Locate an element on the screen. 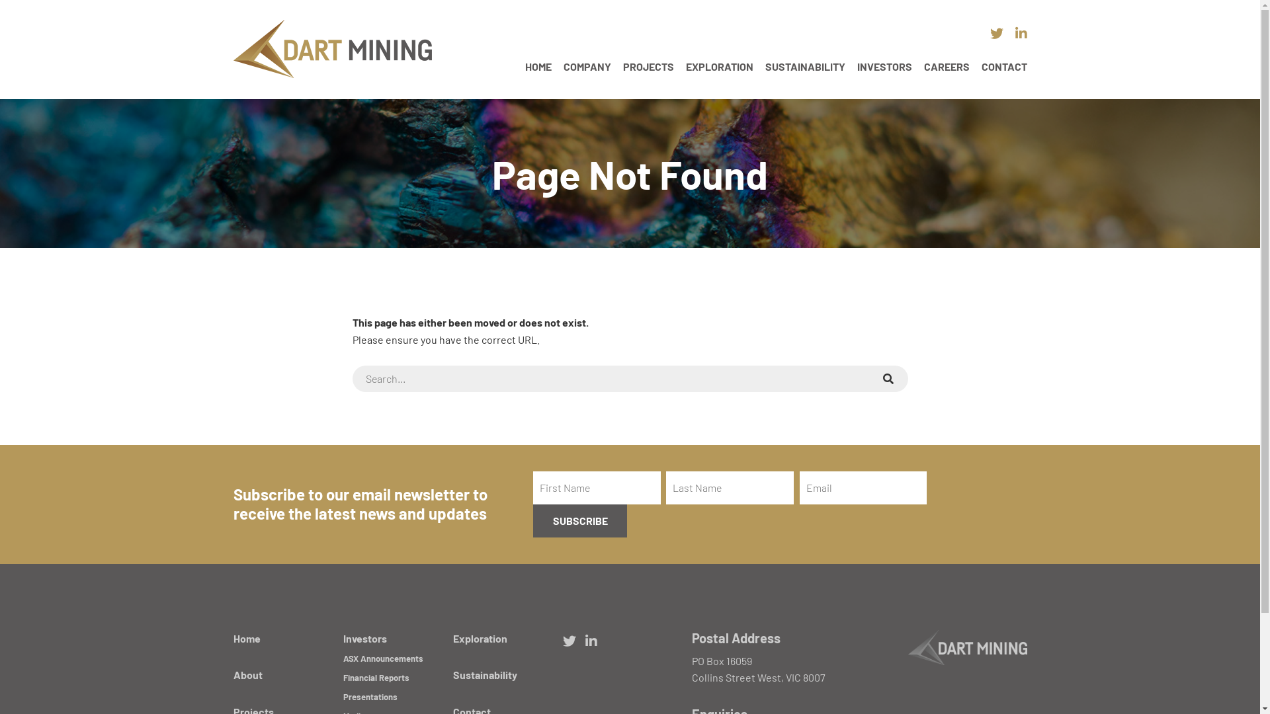 This screenshot has height=714, width=1270. Home is located at coordinates (246, 639).